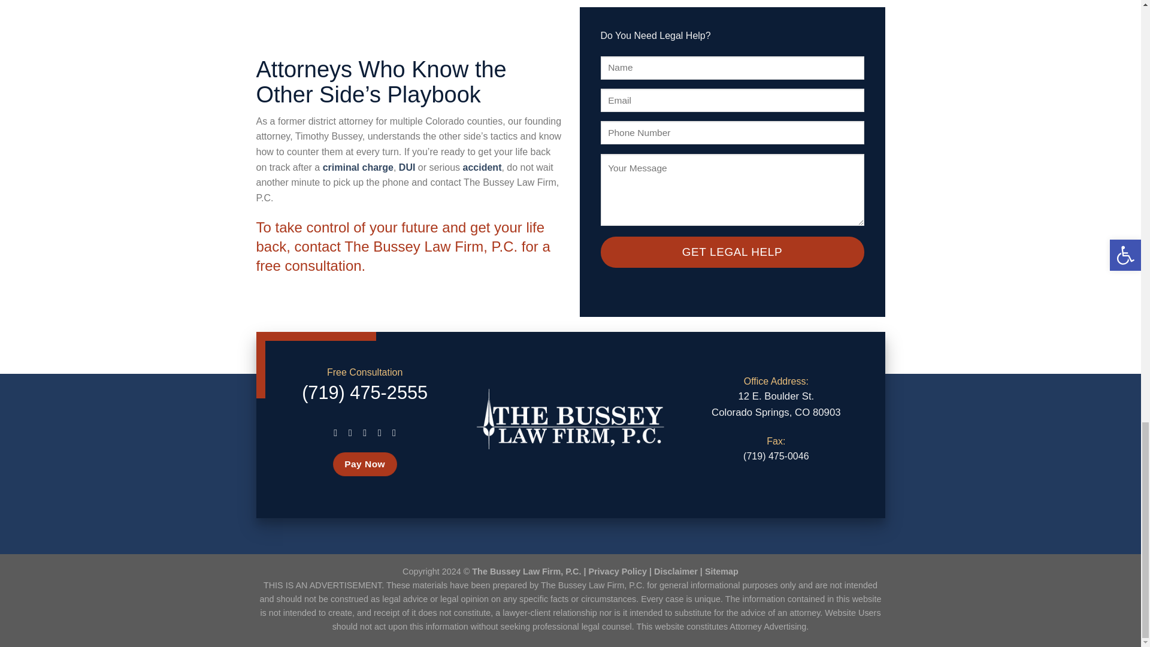  I want to click on Follow on LinkedIn, so click(379, 433).